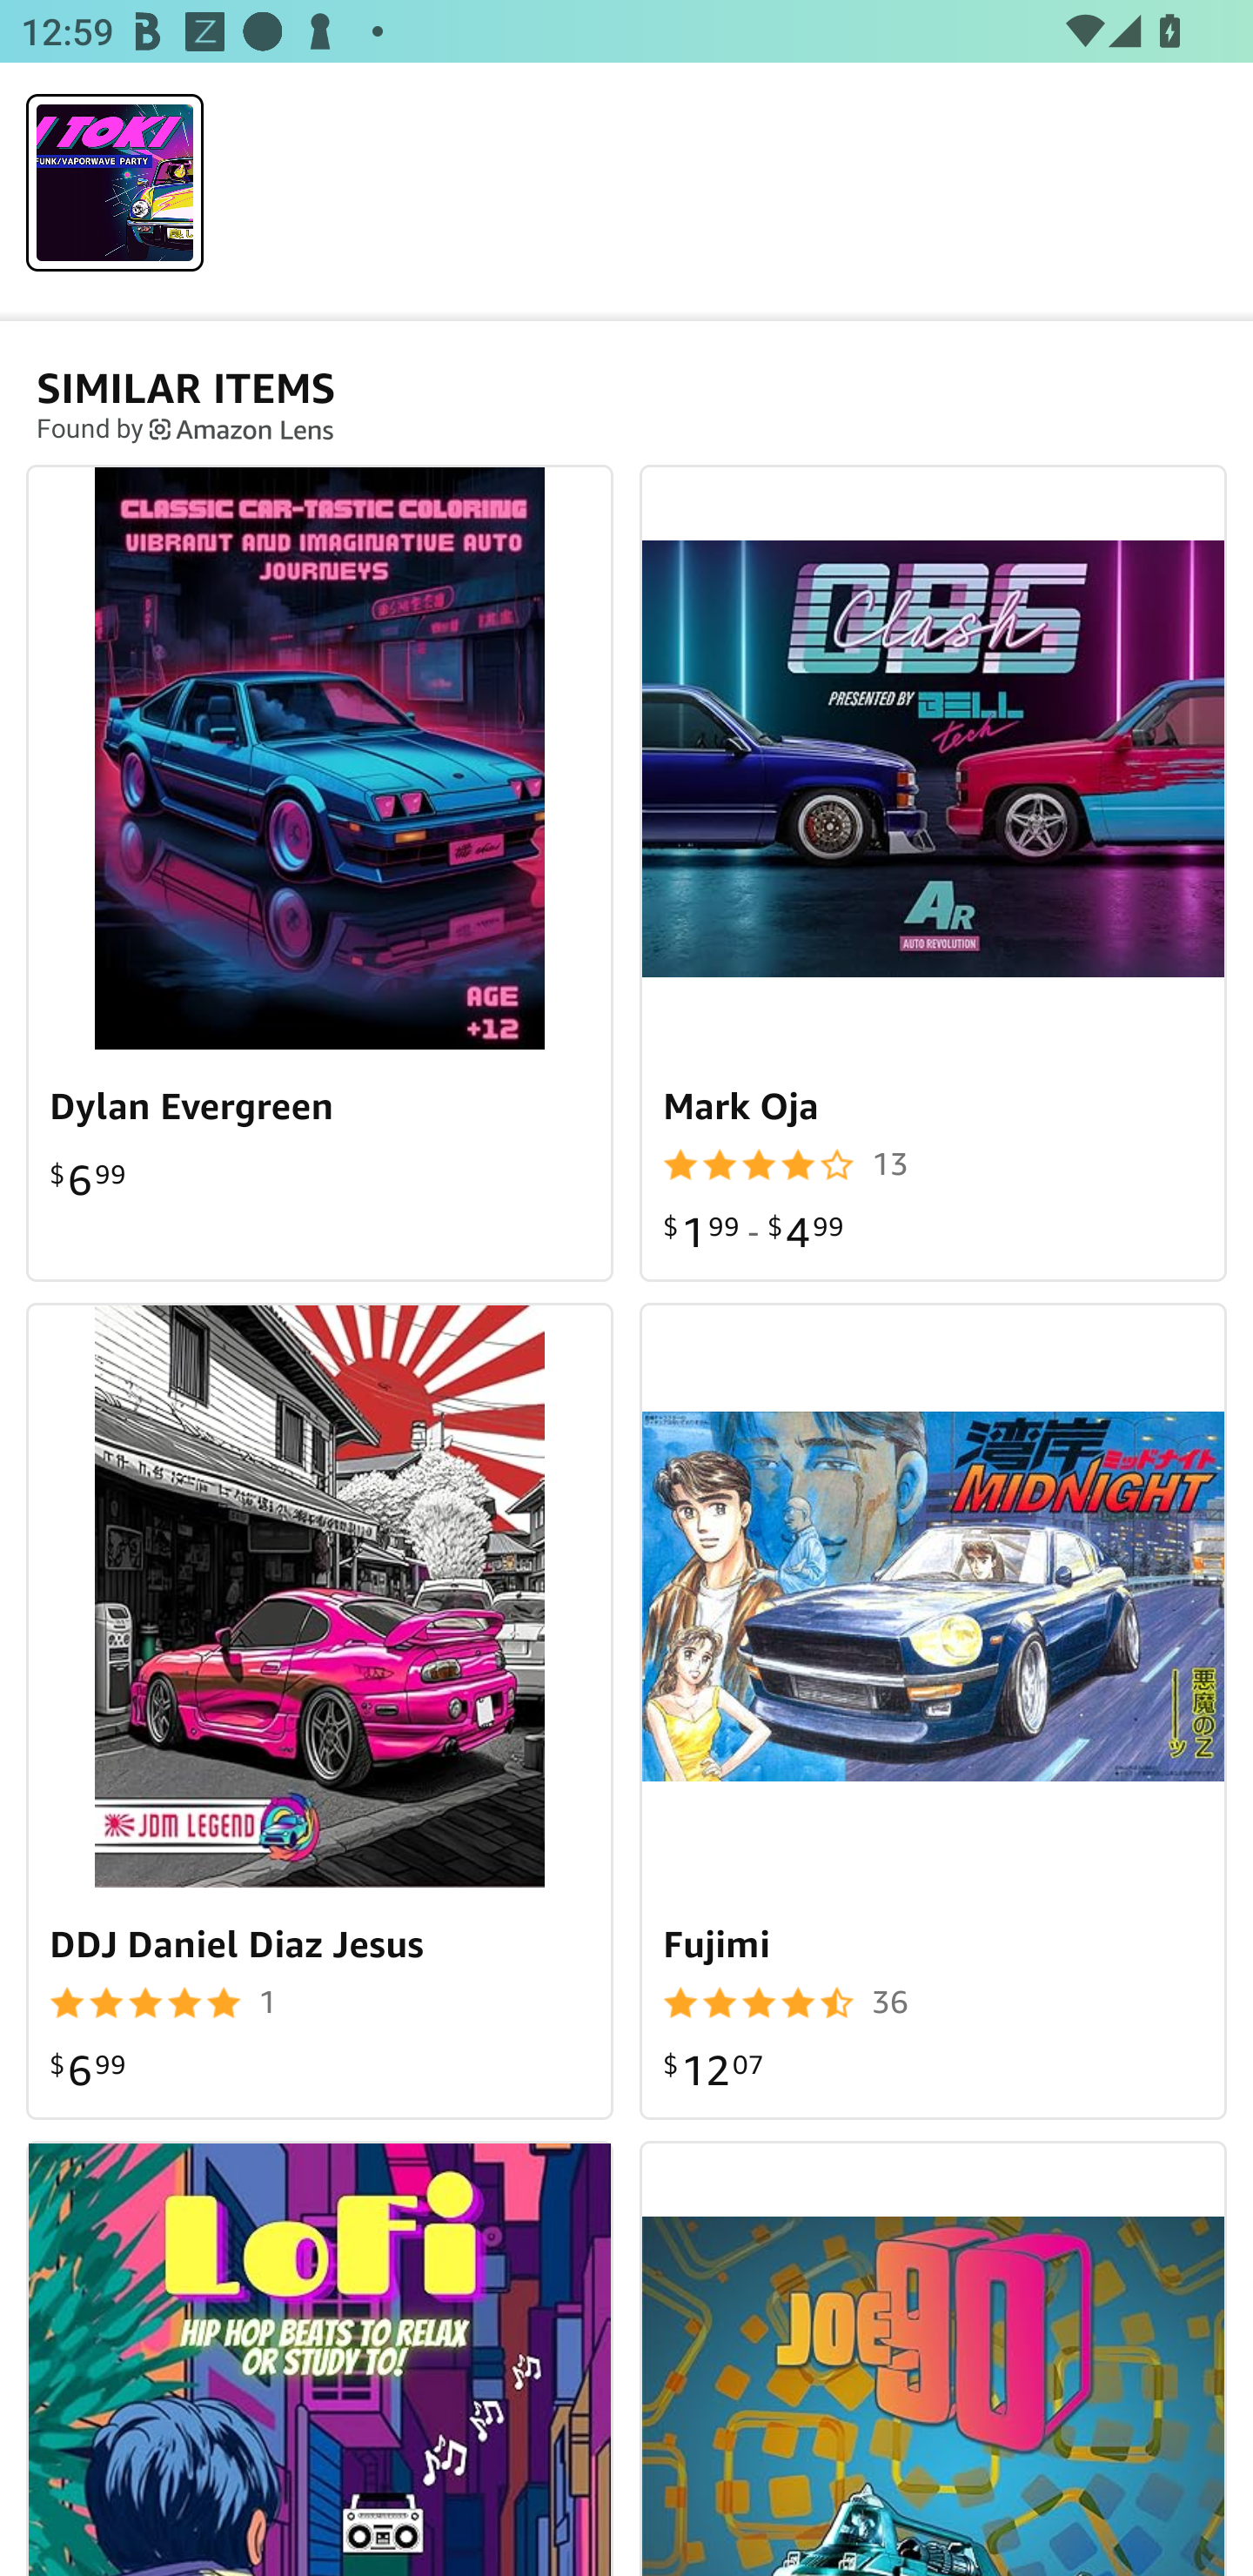 The image size is (1253, 2576). I want to click on Mark Oja 13 $ 1 99  -  $ 4 99, so click(933, 873).